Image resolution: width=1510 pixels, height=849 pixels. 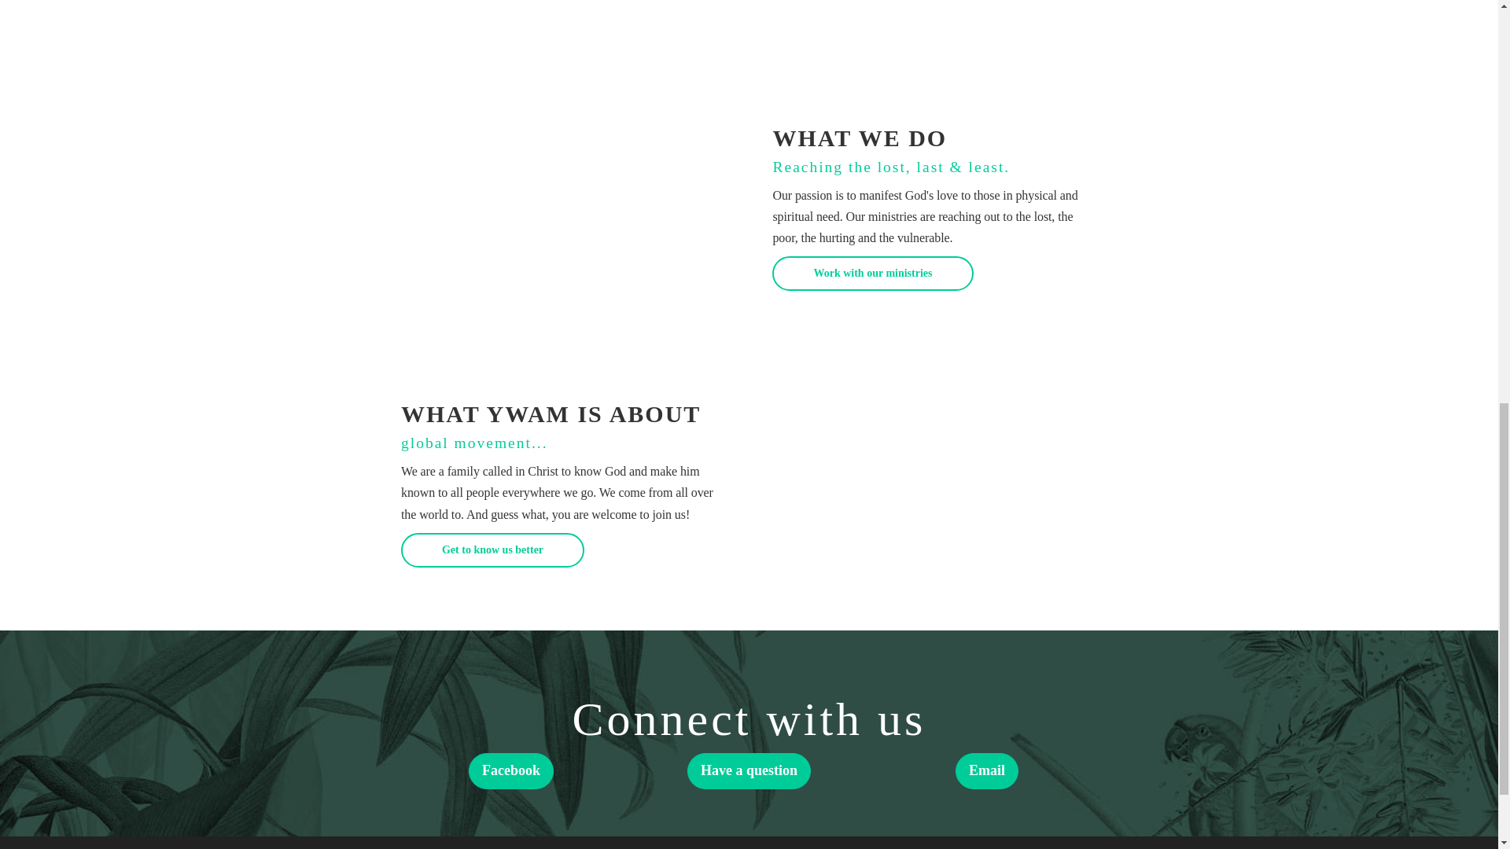 What do you see at coordinates (492, 550) in the screenshot?
I see `Get to know us better` at bounding box center [492, 550].